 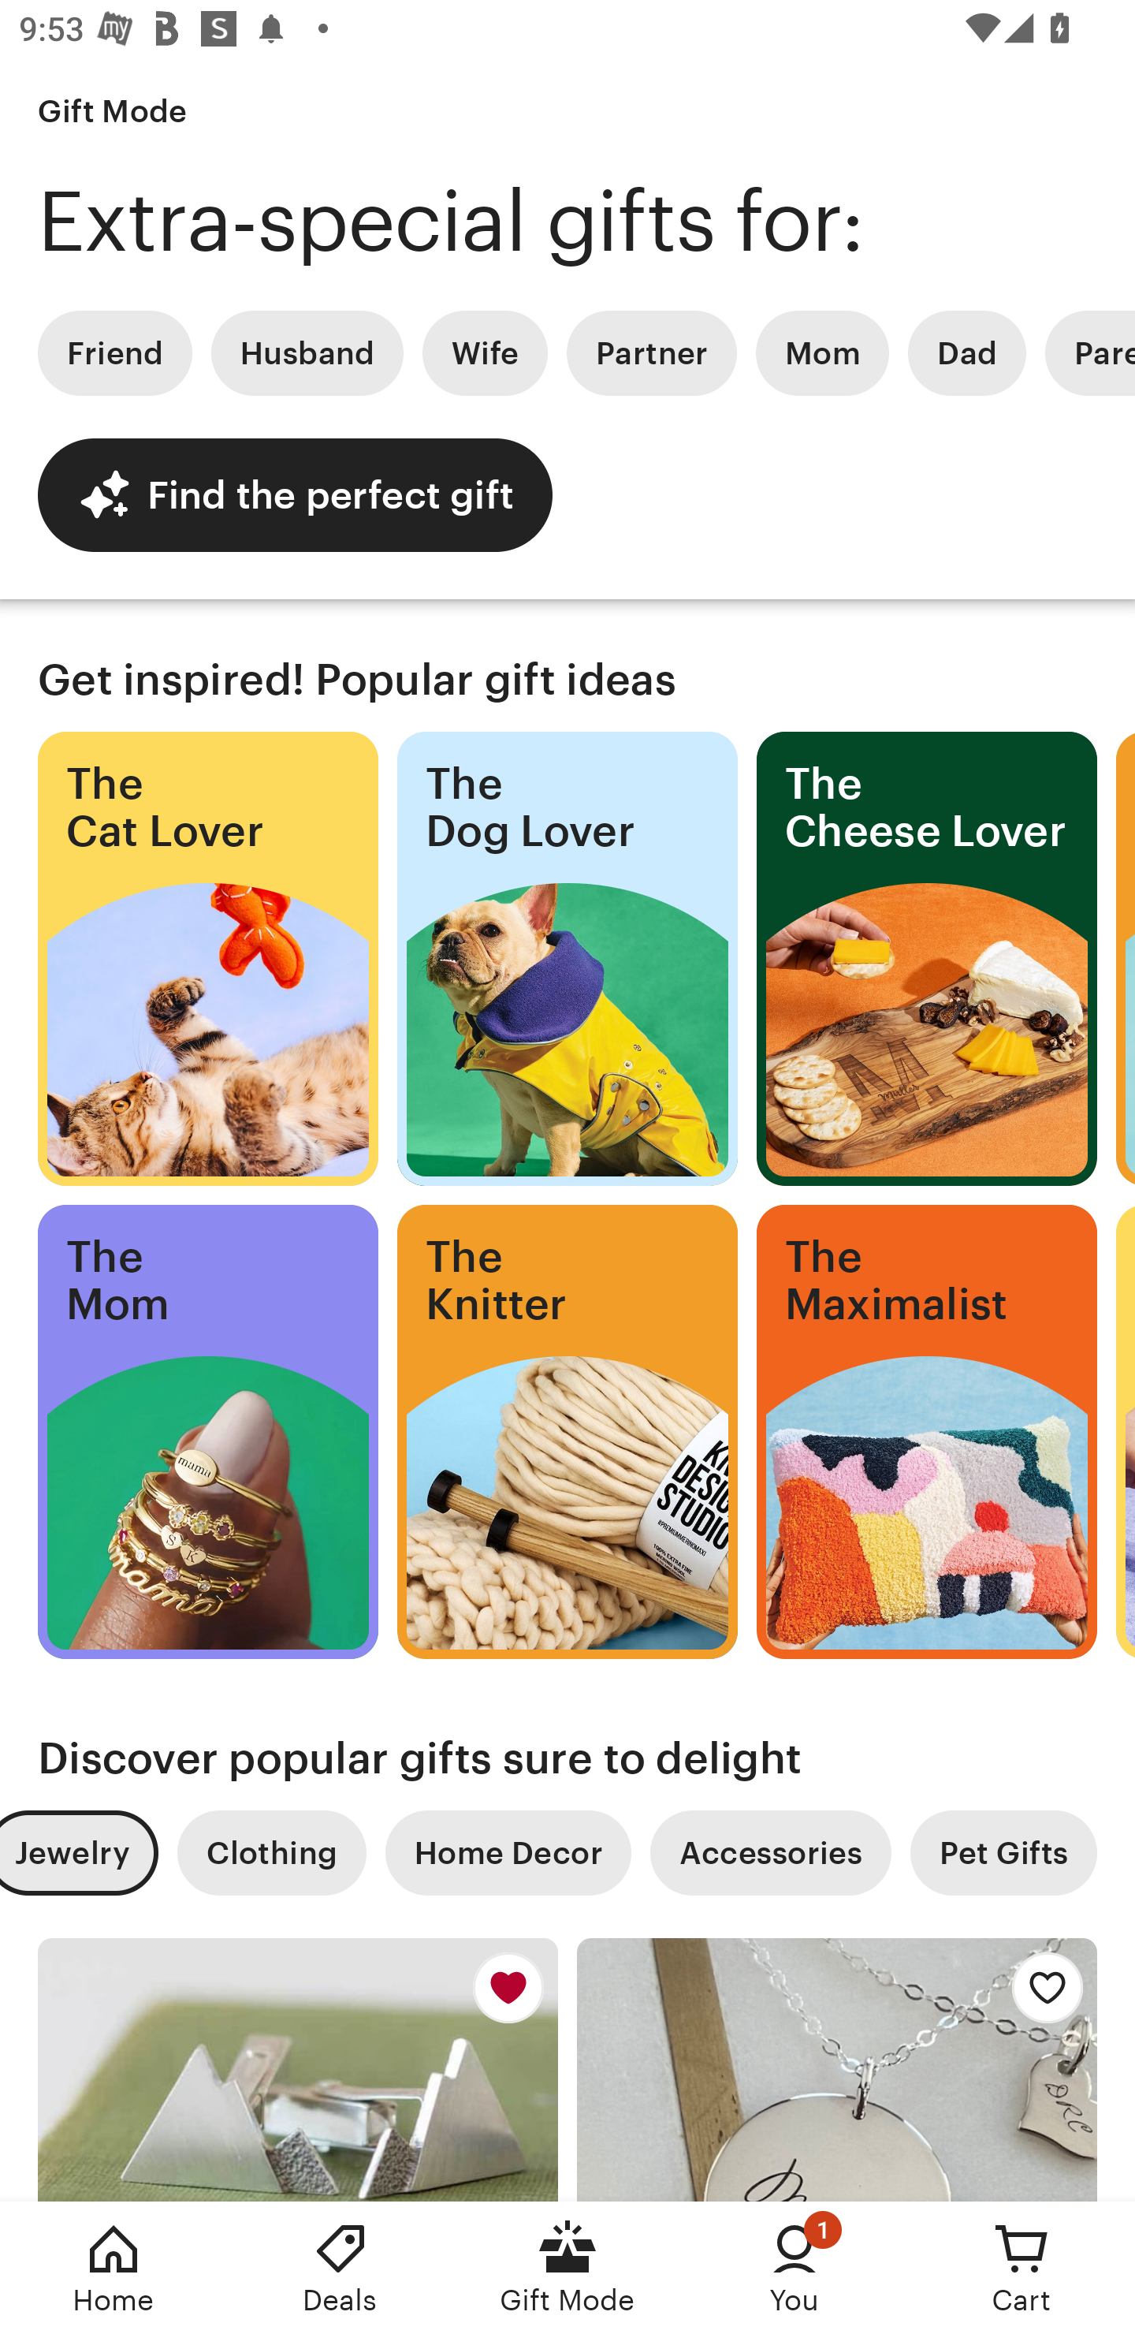 I want to click on You, 1 new notification You, so click(x=794, y=2268).